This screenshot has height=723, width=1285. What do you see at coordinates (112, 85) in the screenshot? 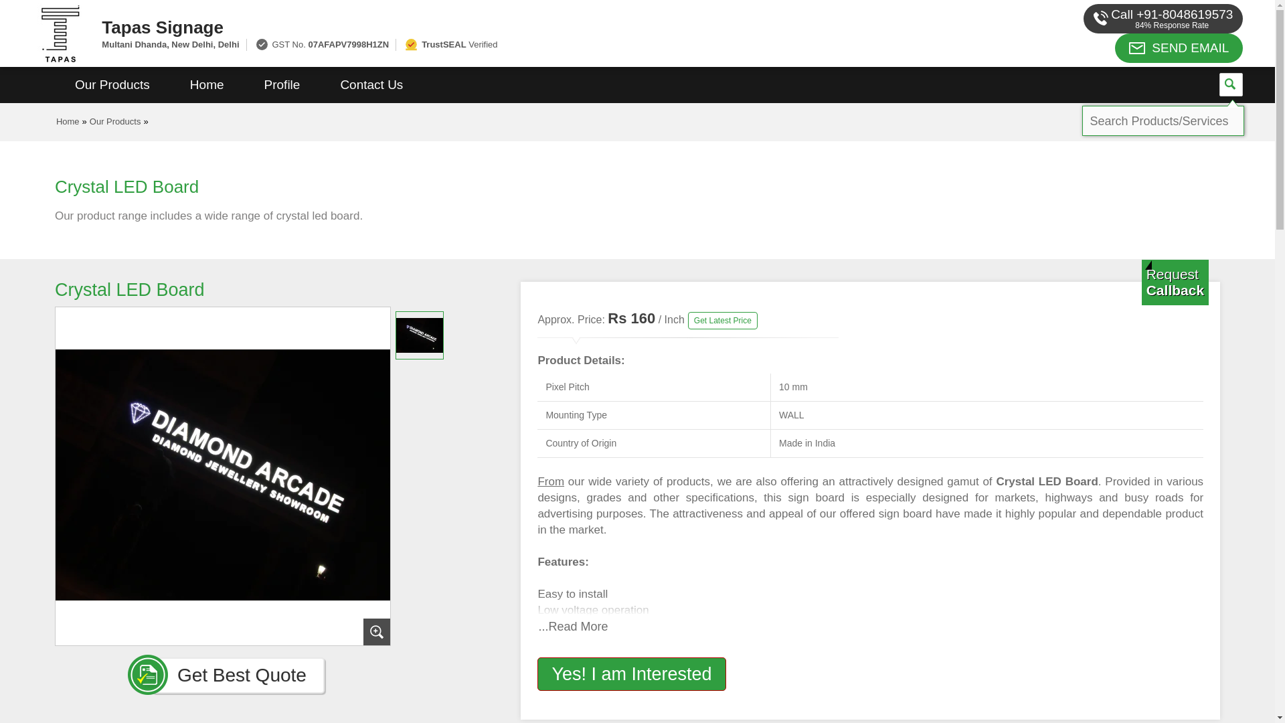
I see `Our Products` at bounding box center [112, 85].